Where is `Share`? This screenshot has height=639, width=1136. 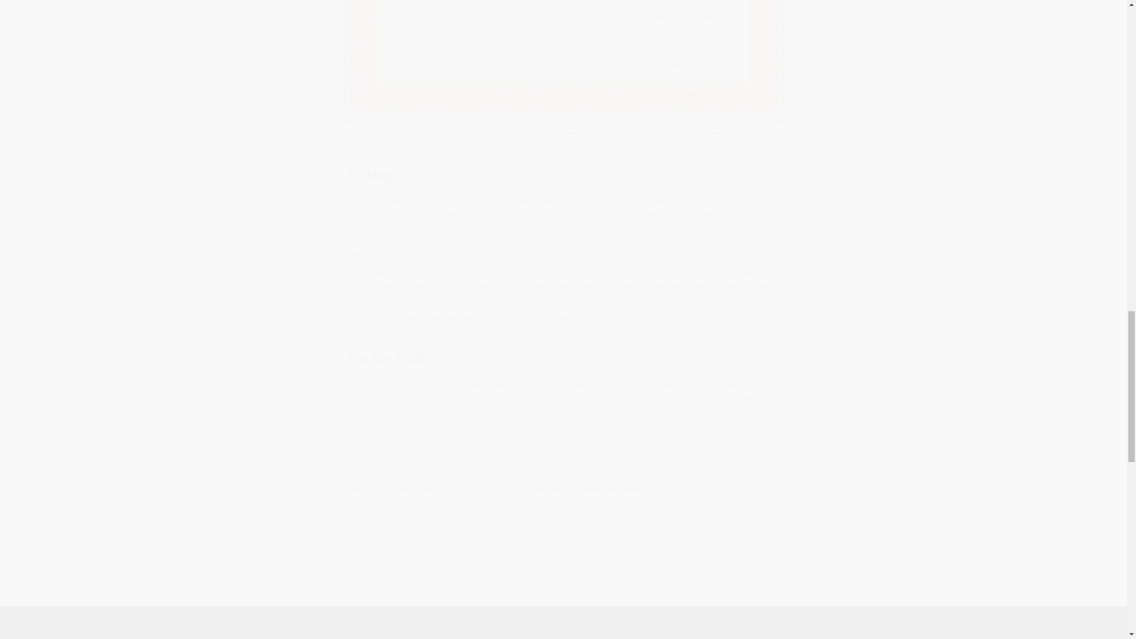
Share is located at coordinates (563, 527).